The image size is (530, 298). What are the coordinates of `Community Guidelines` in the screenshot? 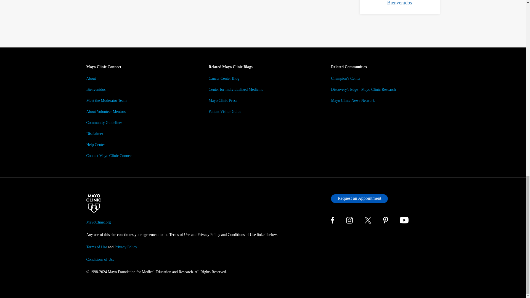 It's located at (104, 123).